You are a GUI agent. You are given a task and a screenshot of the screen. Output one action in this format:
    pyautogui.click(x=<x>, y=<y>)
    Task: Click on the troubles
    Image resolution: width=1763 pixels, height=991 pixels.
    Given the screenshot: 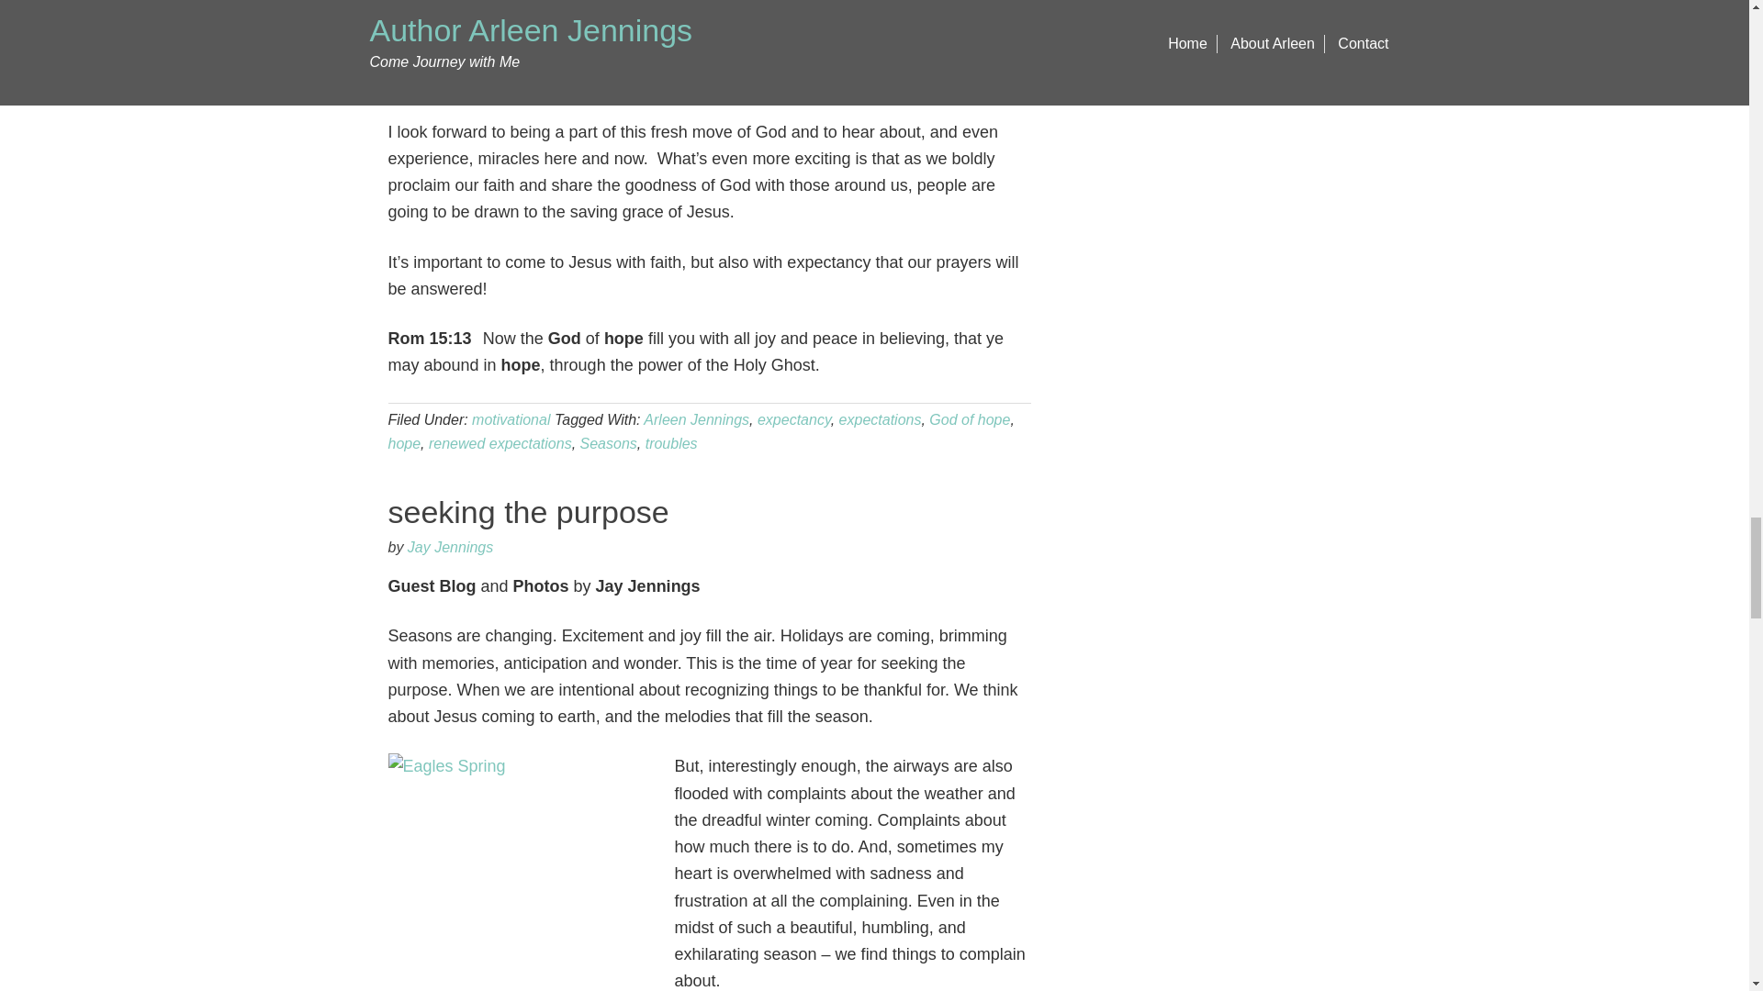 What is the action you would take?
    pyautogui.click(x=671, y=444)
    